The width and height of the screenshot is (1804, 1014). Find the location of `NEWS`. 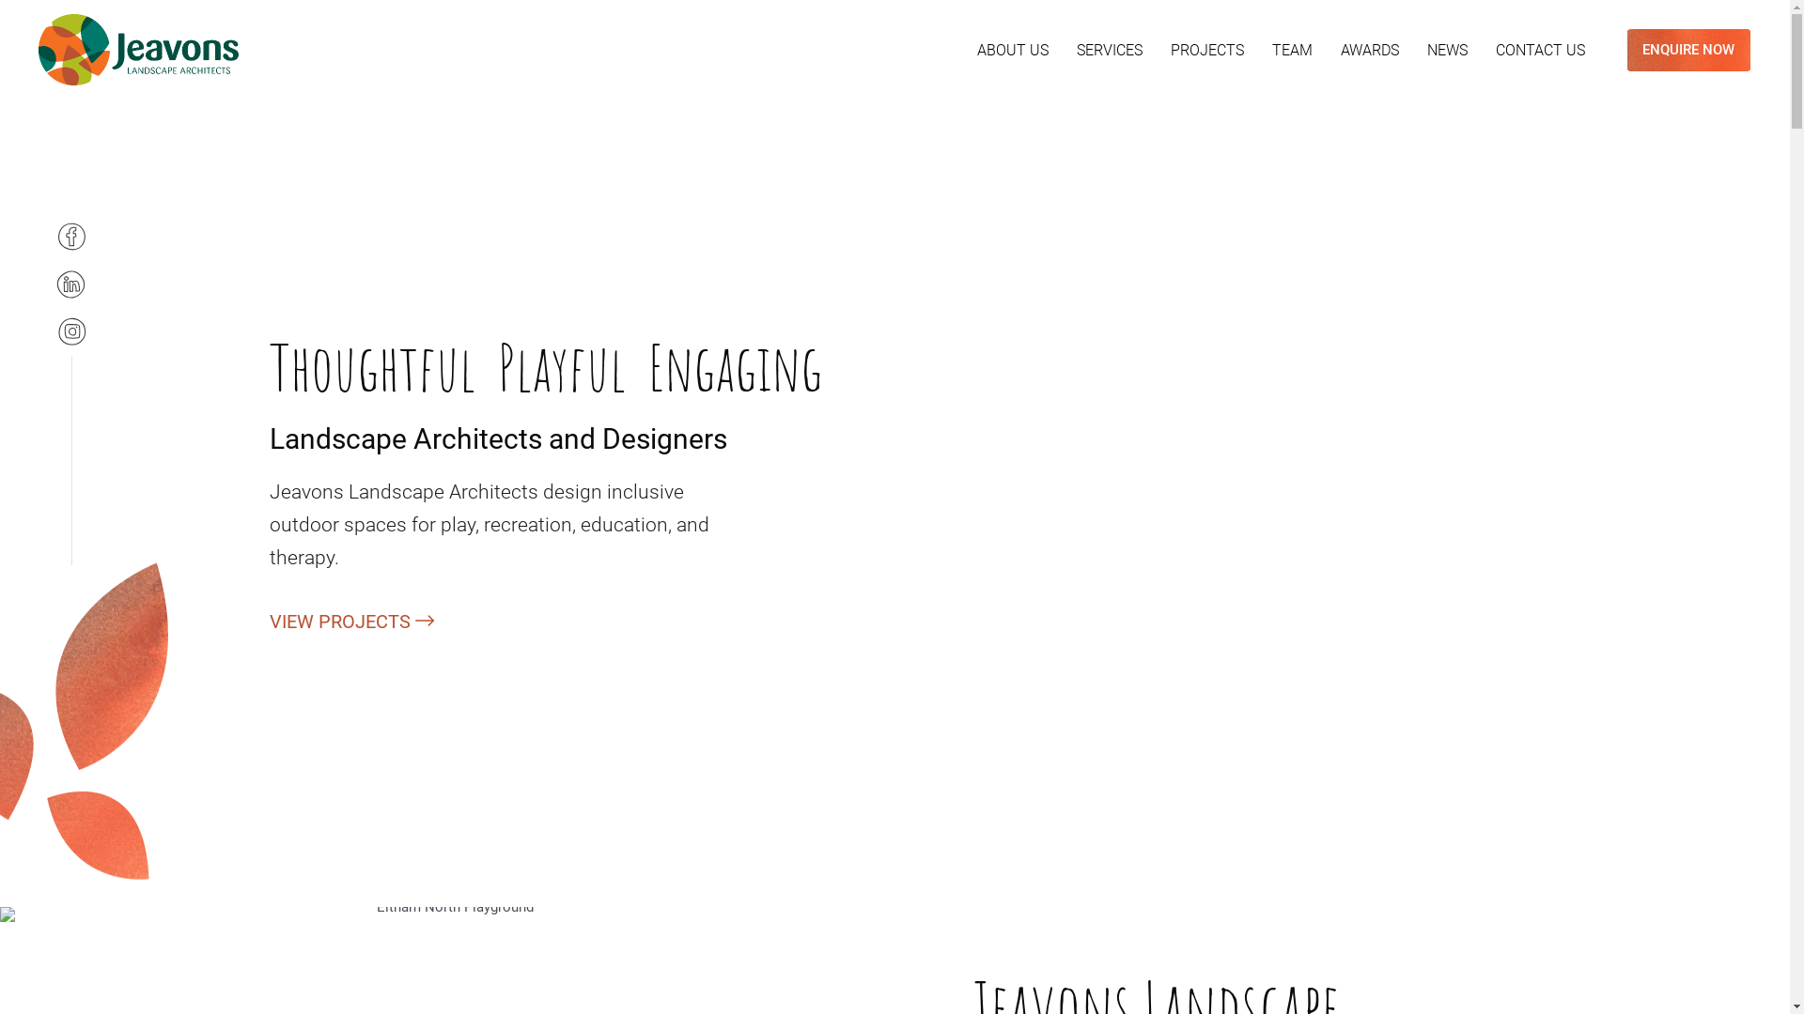

NEWS is located at coordinates (1447, 51).